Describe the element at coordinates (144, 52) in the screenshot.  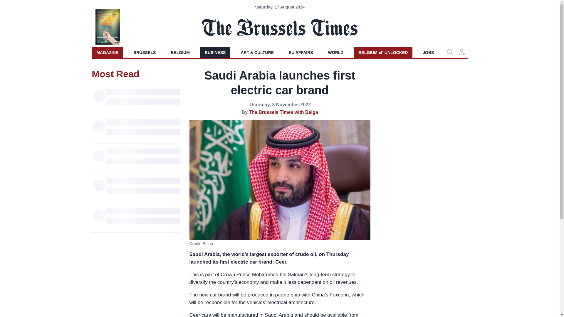
I see `BRUSSELS` at that location.